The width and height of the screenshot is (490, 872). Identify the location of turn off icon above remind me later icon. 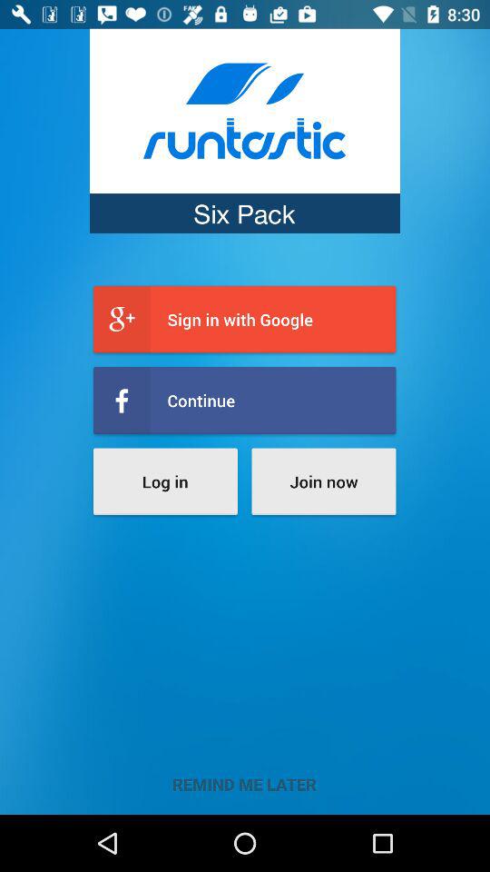
(165, 481).